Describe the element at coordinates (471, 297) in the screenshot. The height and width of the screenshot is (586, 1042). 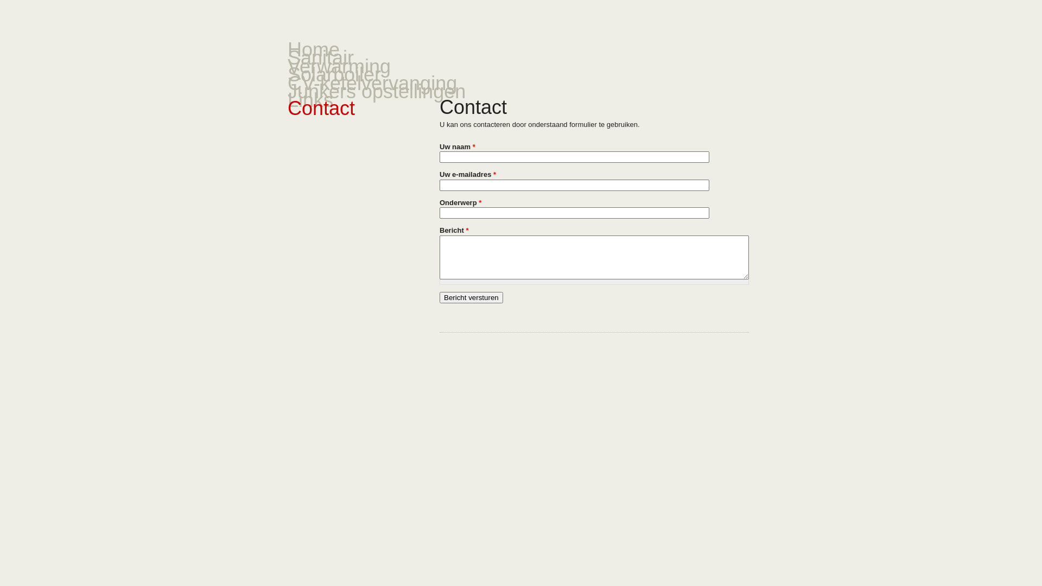
I see `Bericht versturen` at that location.